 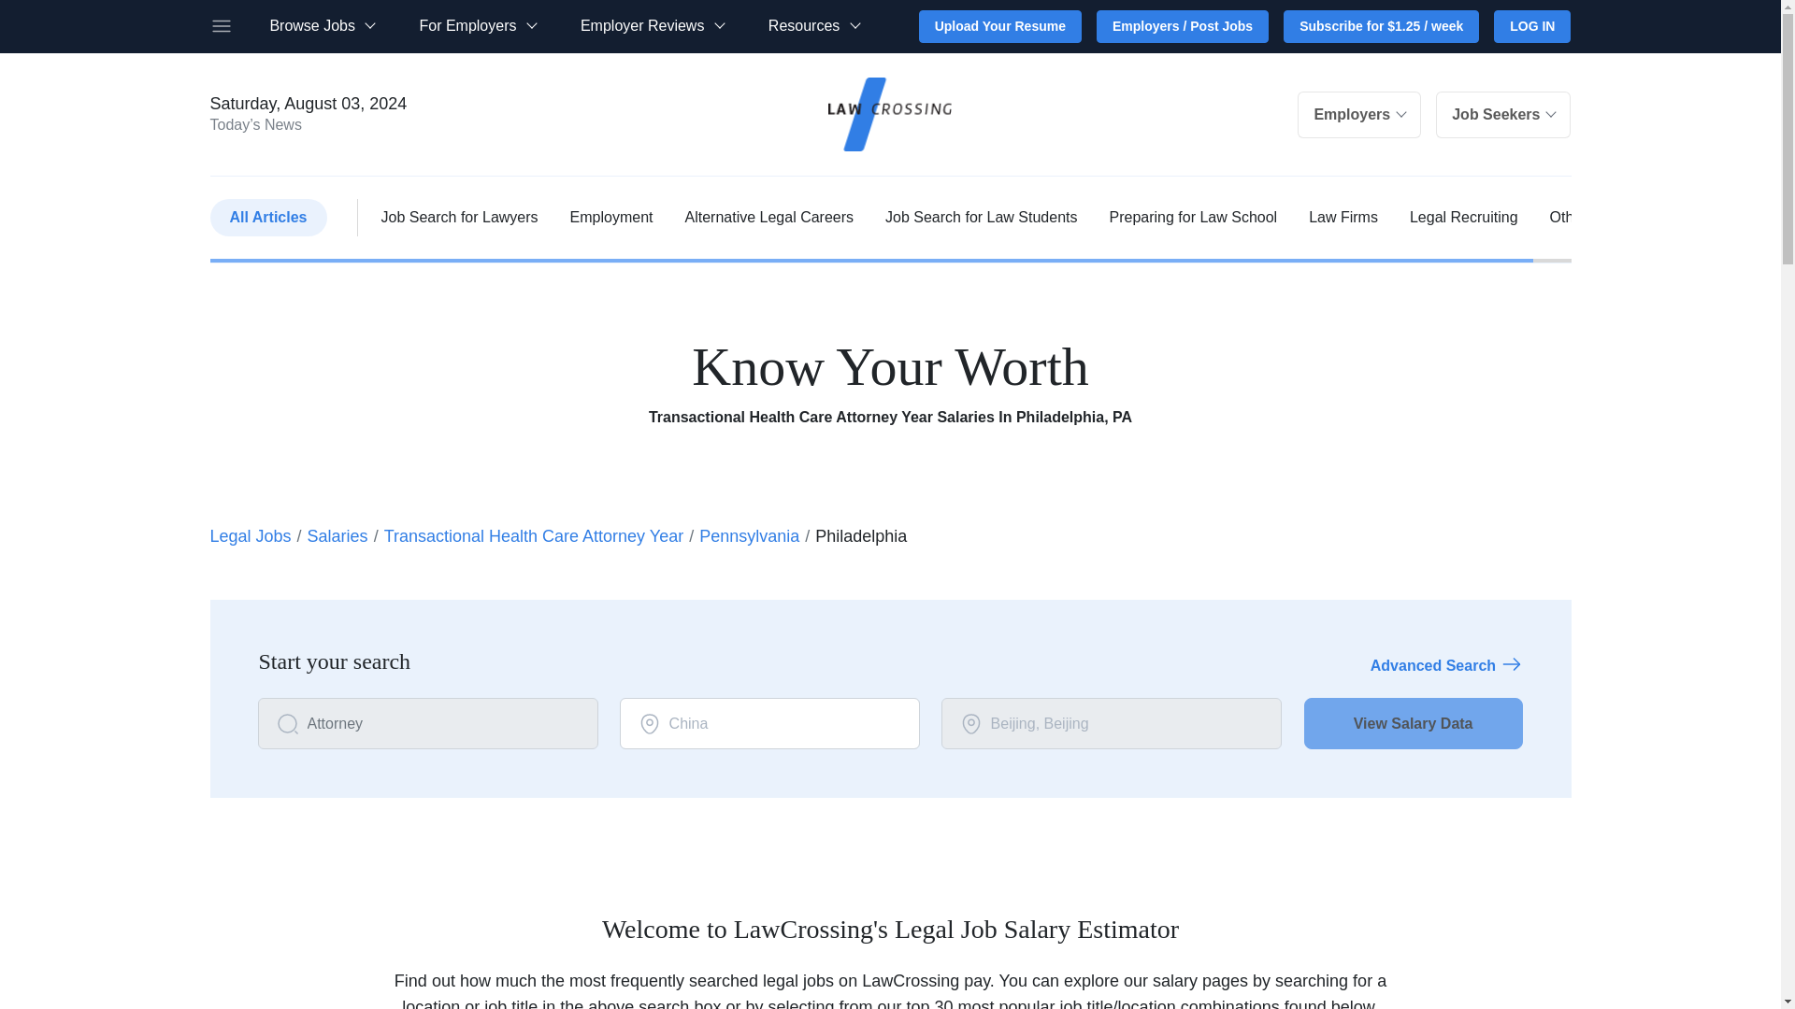 What do you see at coordinates (1111, 724) in the screenshot?
I see `Beijing, Beijing` at bounding box center [1111, 724].